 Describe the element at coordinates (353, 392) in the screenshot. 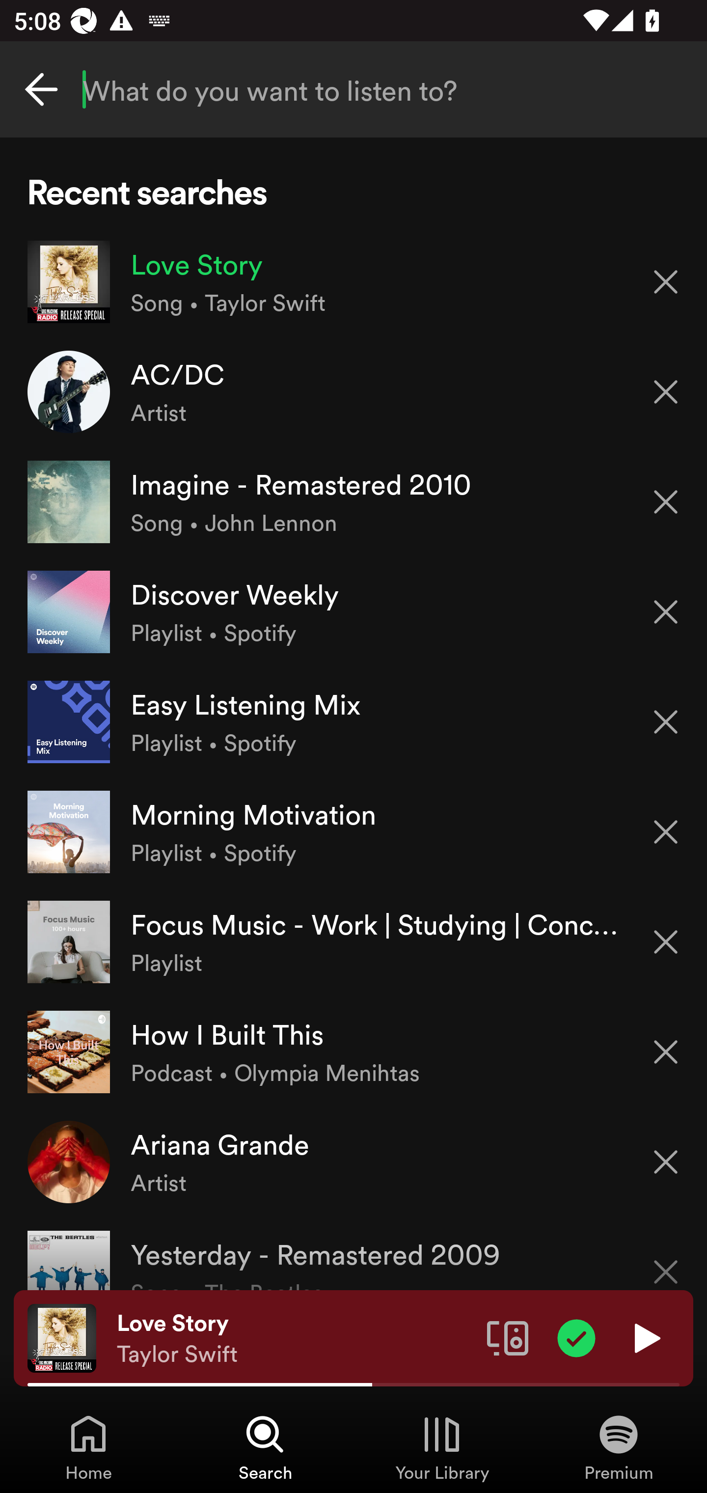

I see `AC/DC Artist Remove` at that location.